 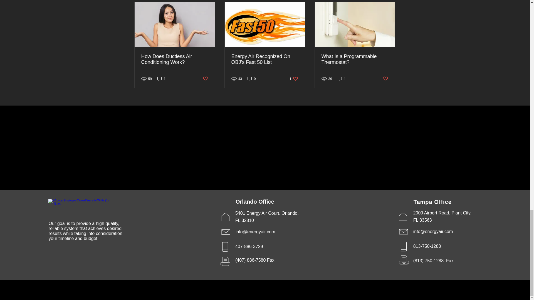 I want to click on Orlando Office, so click(x=255, y=201).